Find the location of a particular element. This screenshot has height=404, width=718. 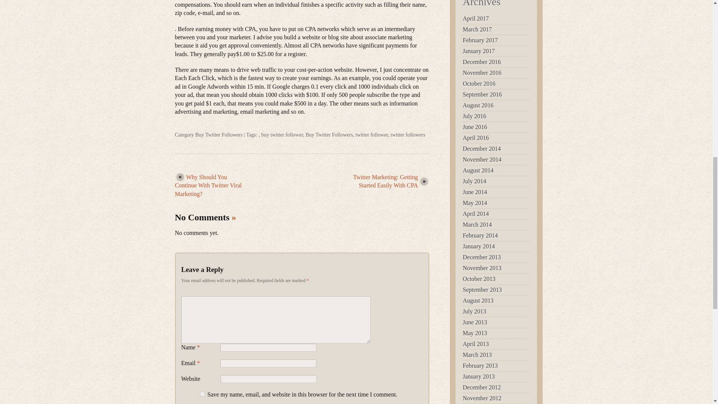

April 2016 is located at coordinates (476, 138).